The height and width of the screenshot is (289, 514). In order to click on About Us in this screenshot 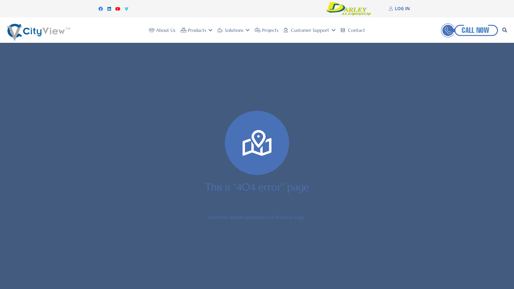, I will do `click(162, 30)`.